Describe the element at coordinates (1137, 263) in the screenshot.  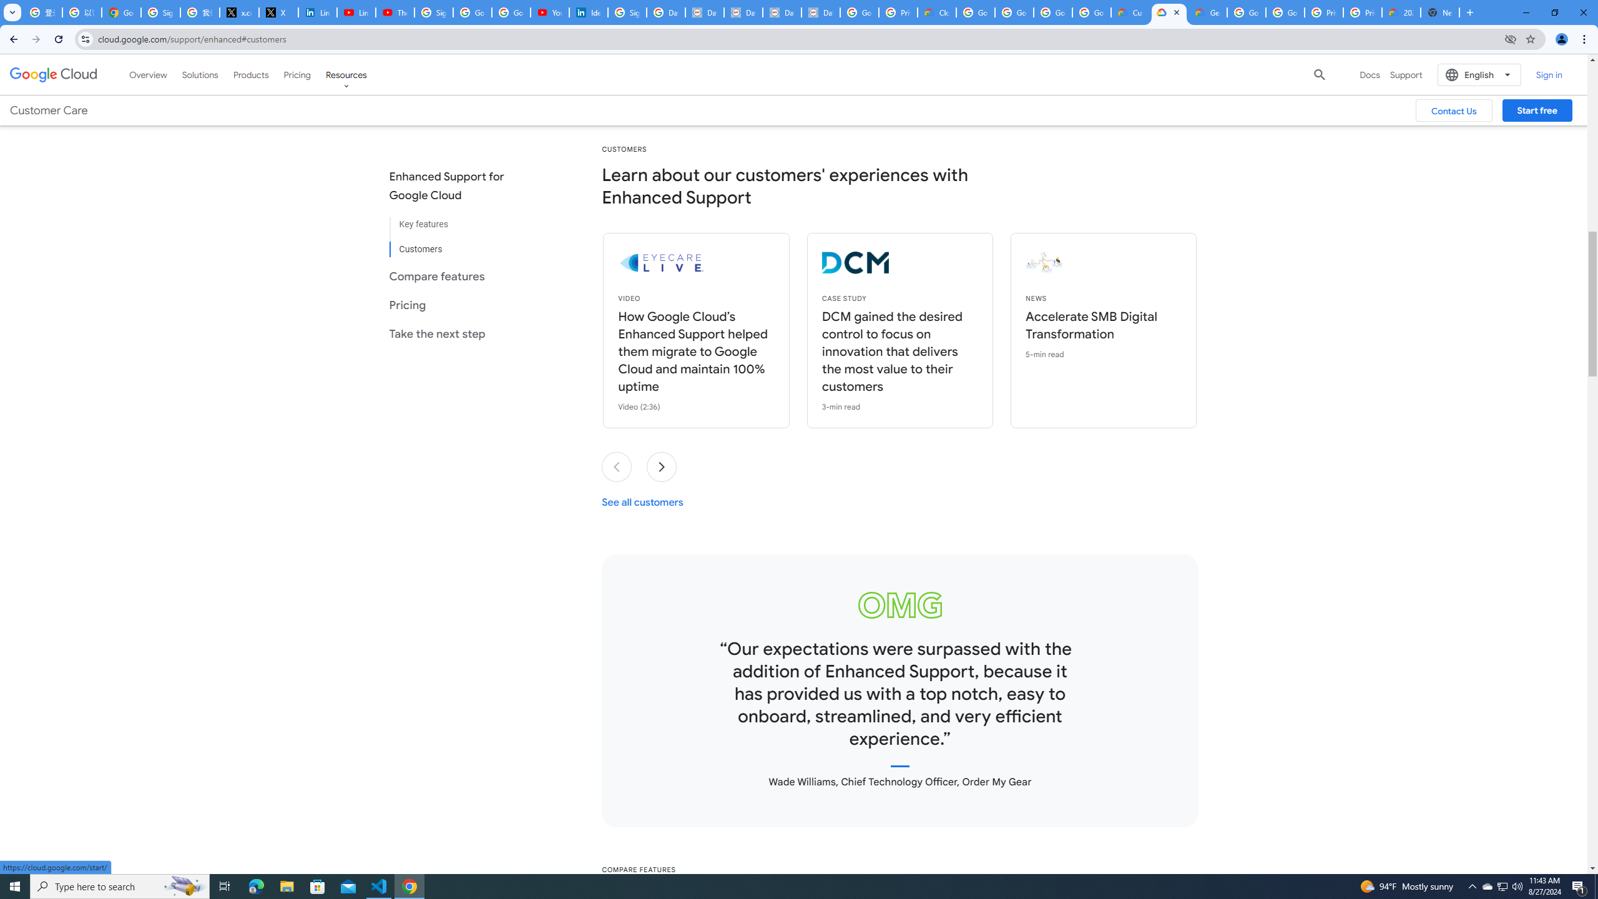
I see `employees connected through the cloud illustration` at that location.